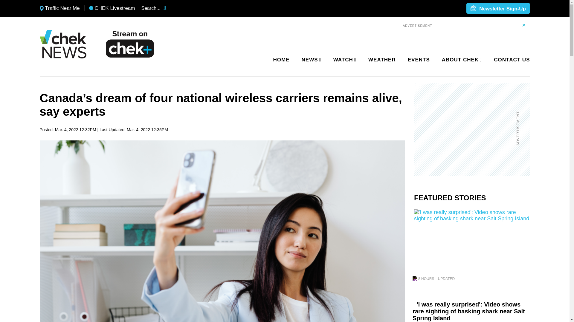  I want to click on NEWS, so click(310, 60).